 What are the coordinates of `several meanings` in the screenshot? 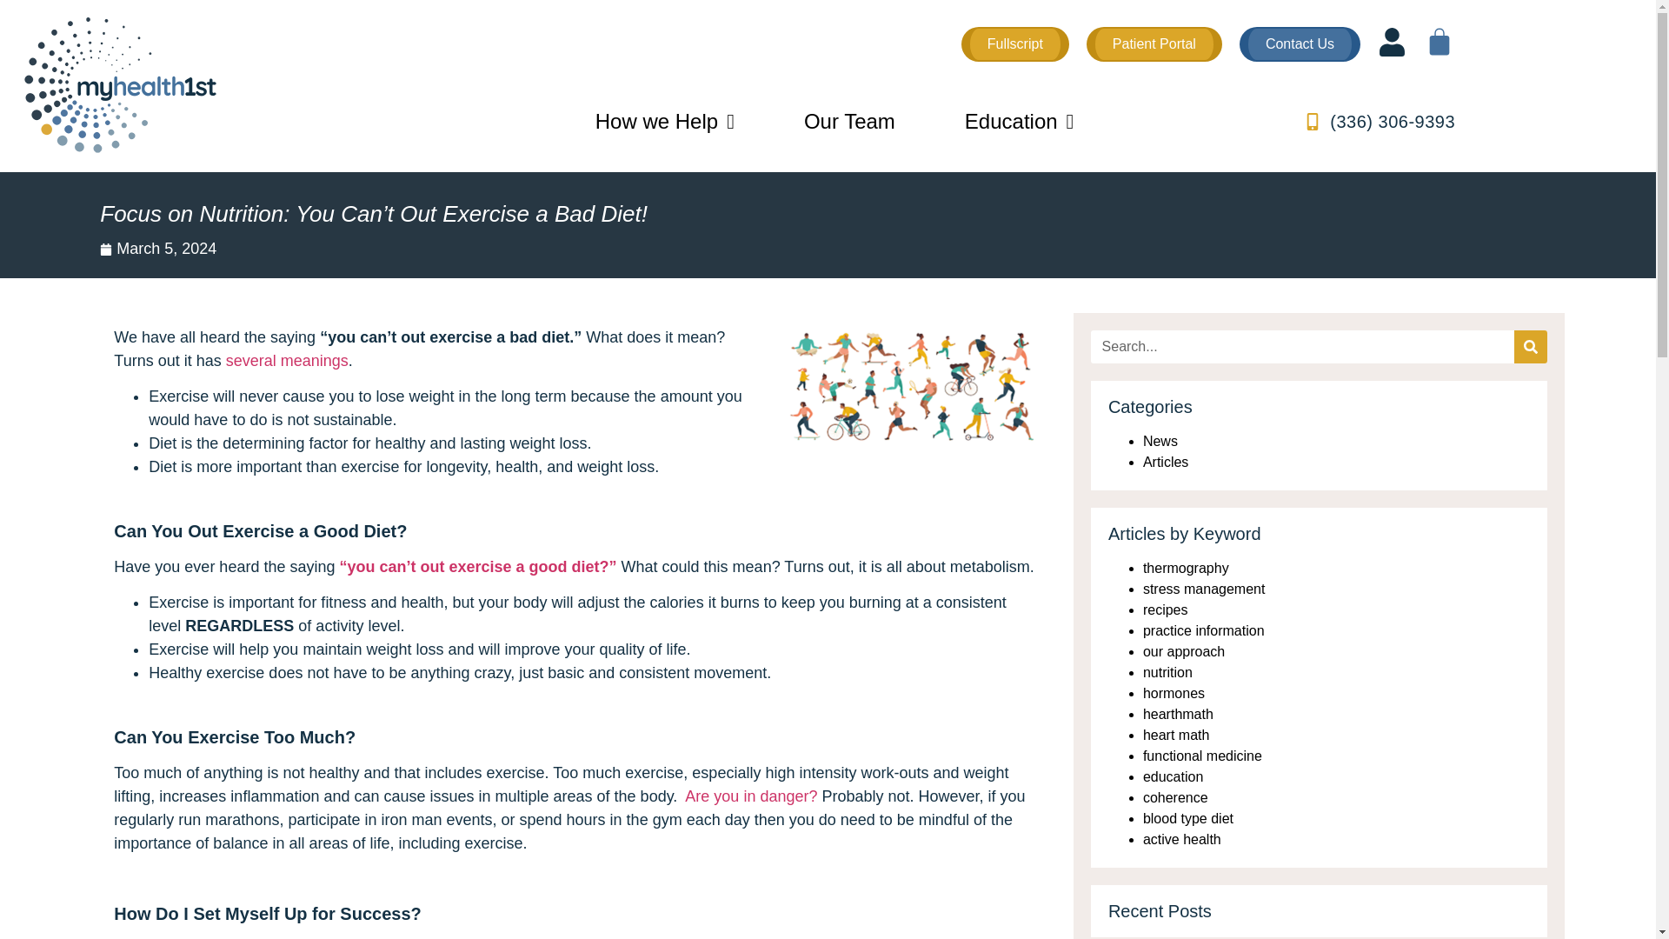 It's located at (287, 361).